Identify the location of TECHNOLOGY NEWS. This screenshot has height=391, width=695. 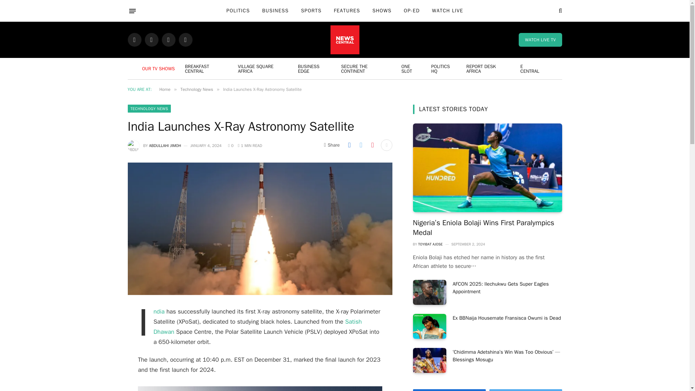
(149, 109).